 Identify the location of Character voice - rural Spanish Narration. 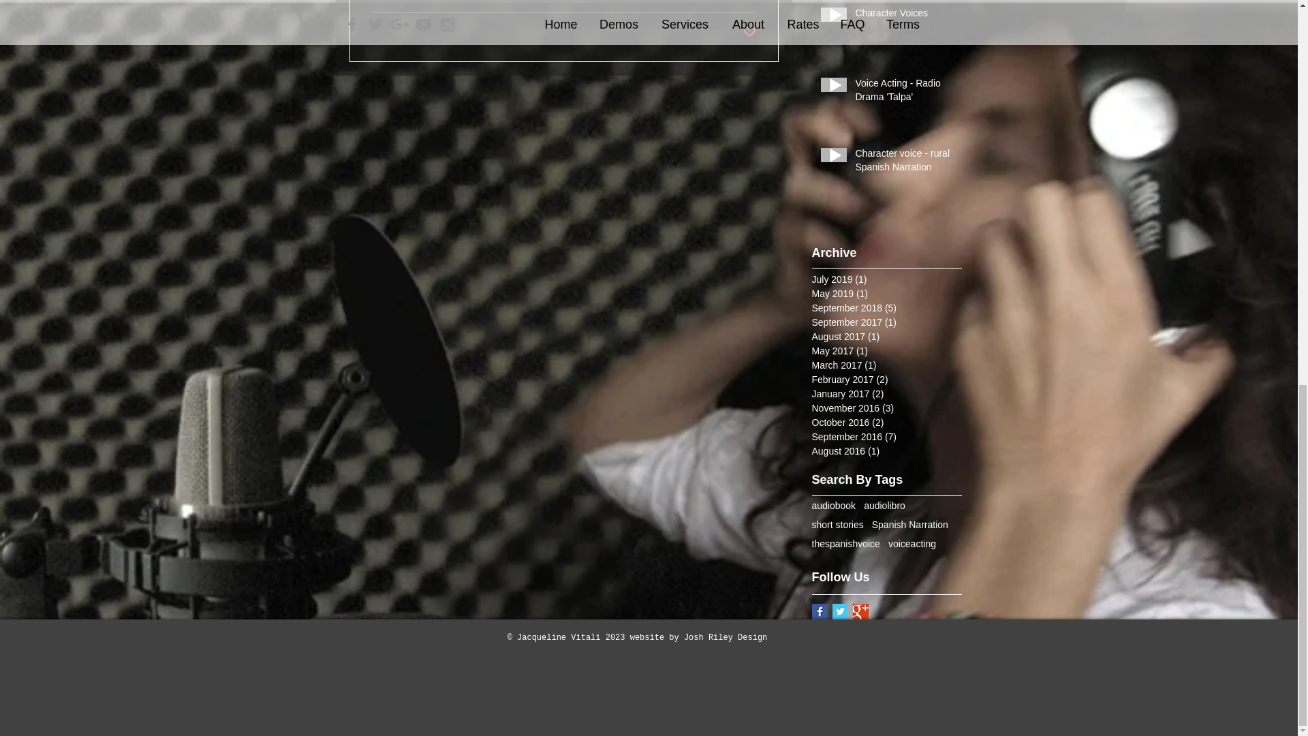
(904, 164).